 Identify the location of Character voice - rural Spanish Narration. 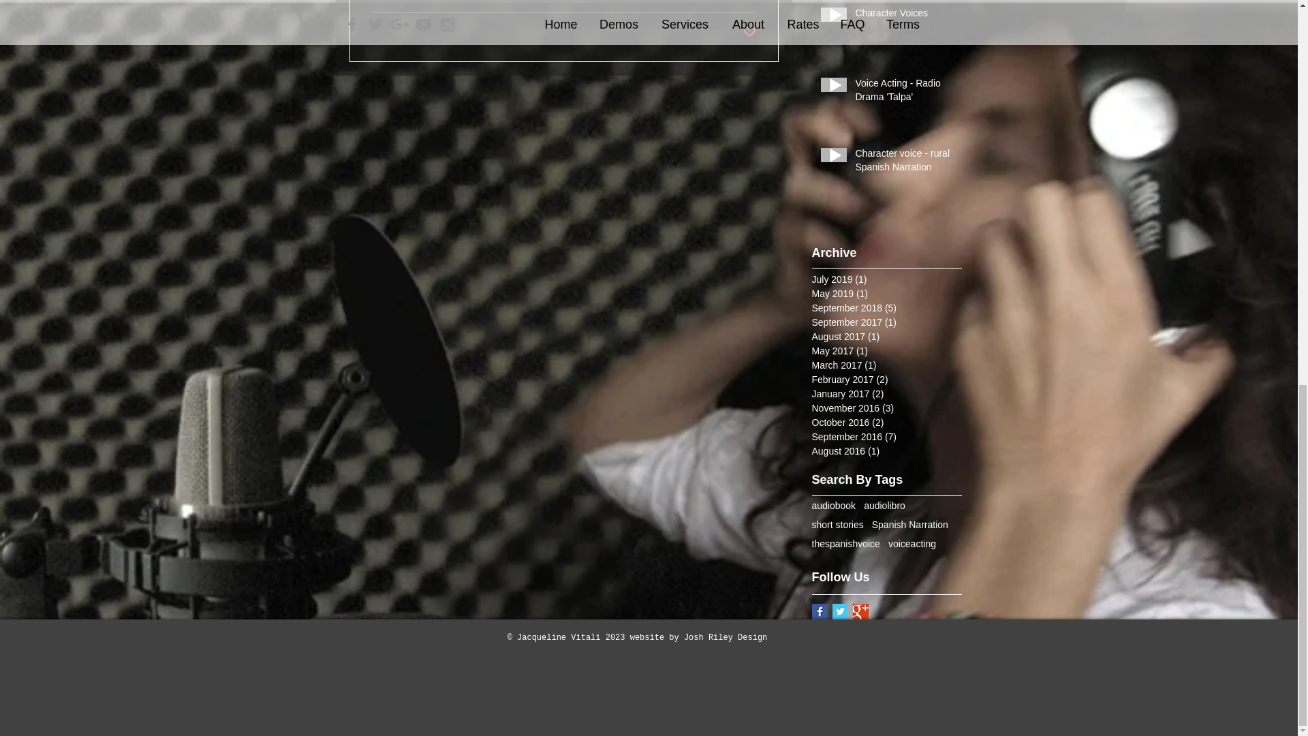
(904, 164).